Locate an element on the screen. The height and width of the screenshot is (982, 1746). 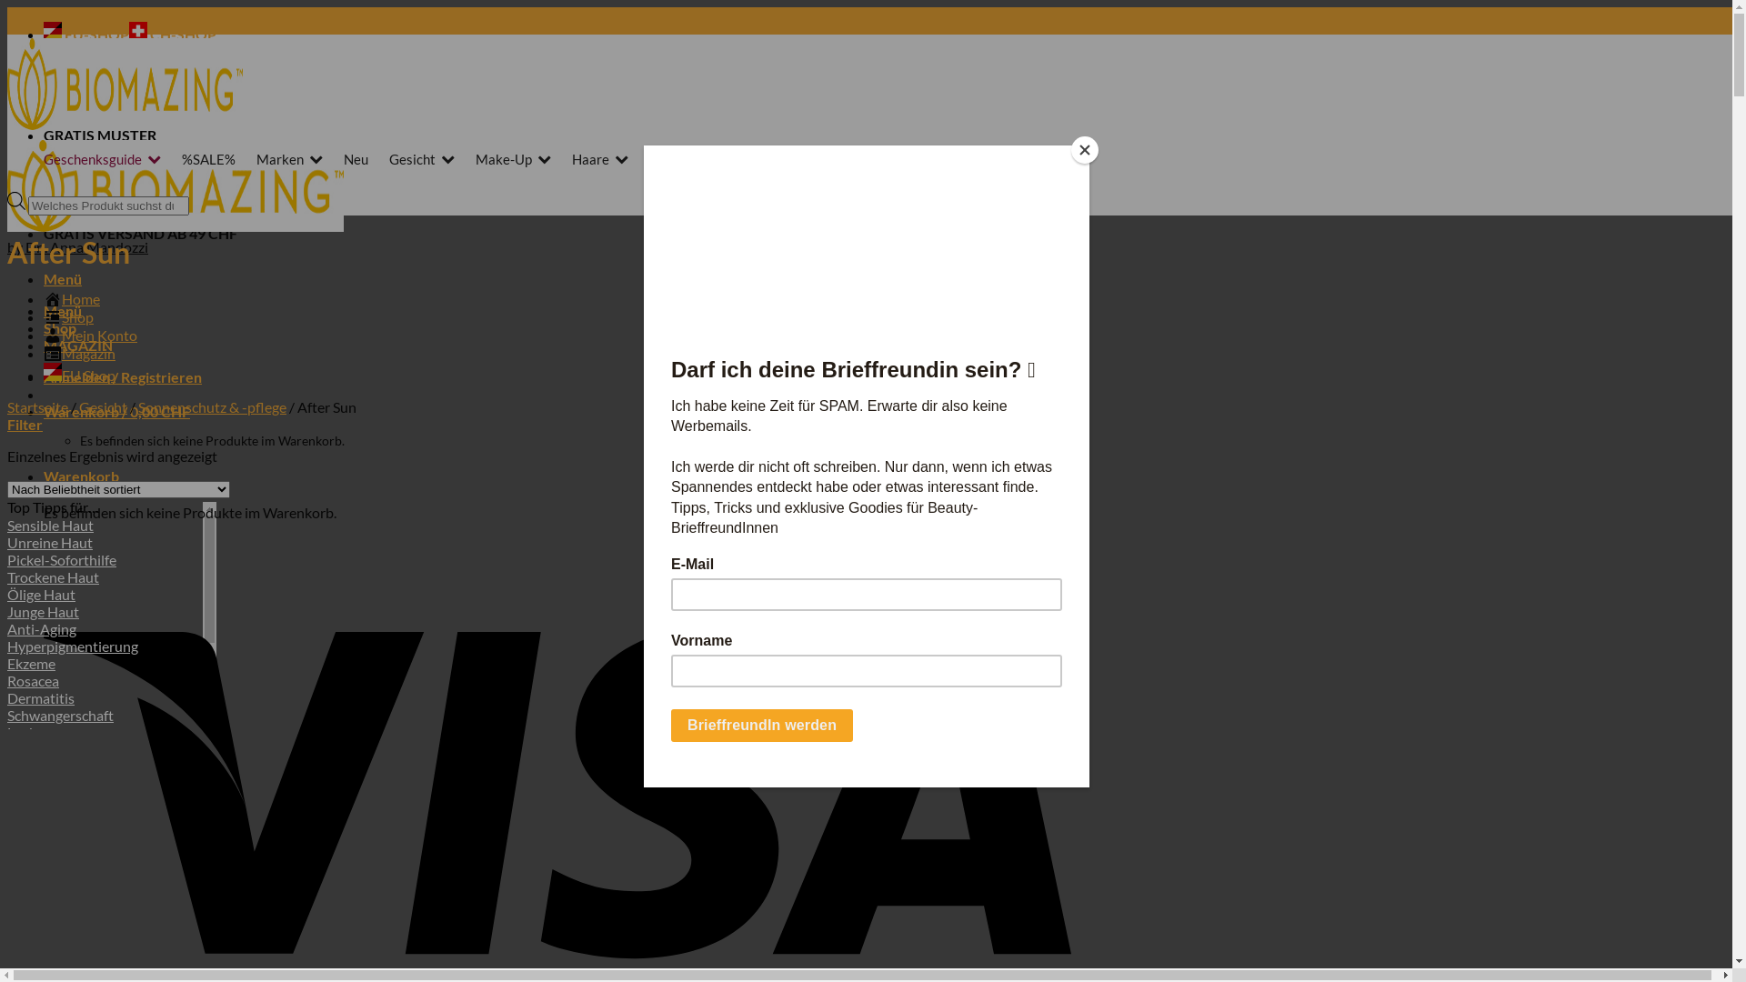
Skip to content is located at coordinates (7, 7).